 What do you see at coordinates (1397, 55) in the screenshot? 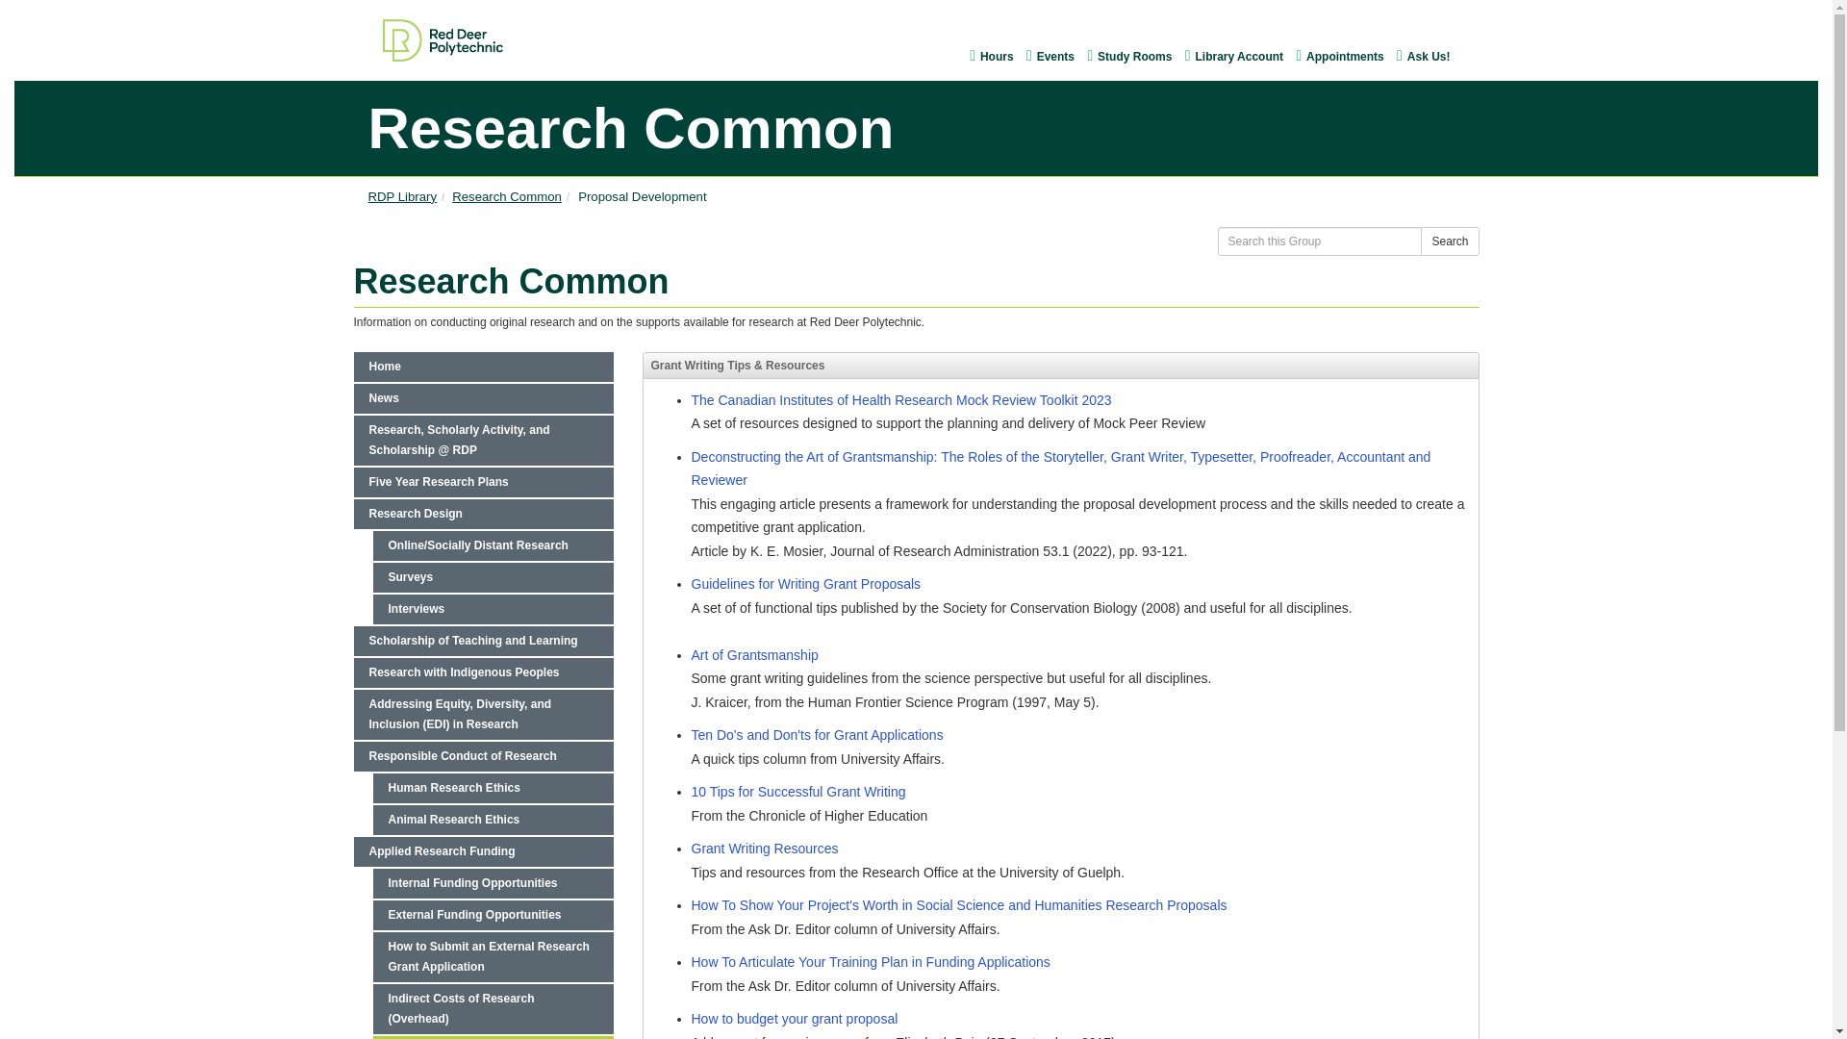
I see `Ask Us!` at bounding box center [1397, 55].